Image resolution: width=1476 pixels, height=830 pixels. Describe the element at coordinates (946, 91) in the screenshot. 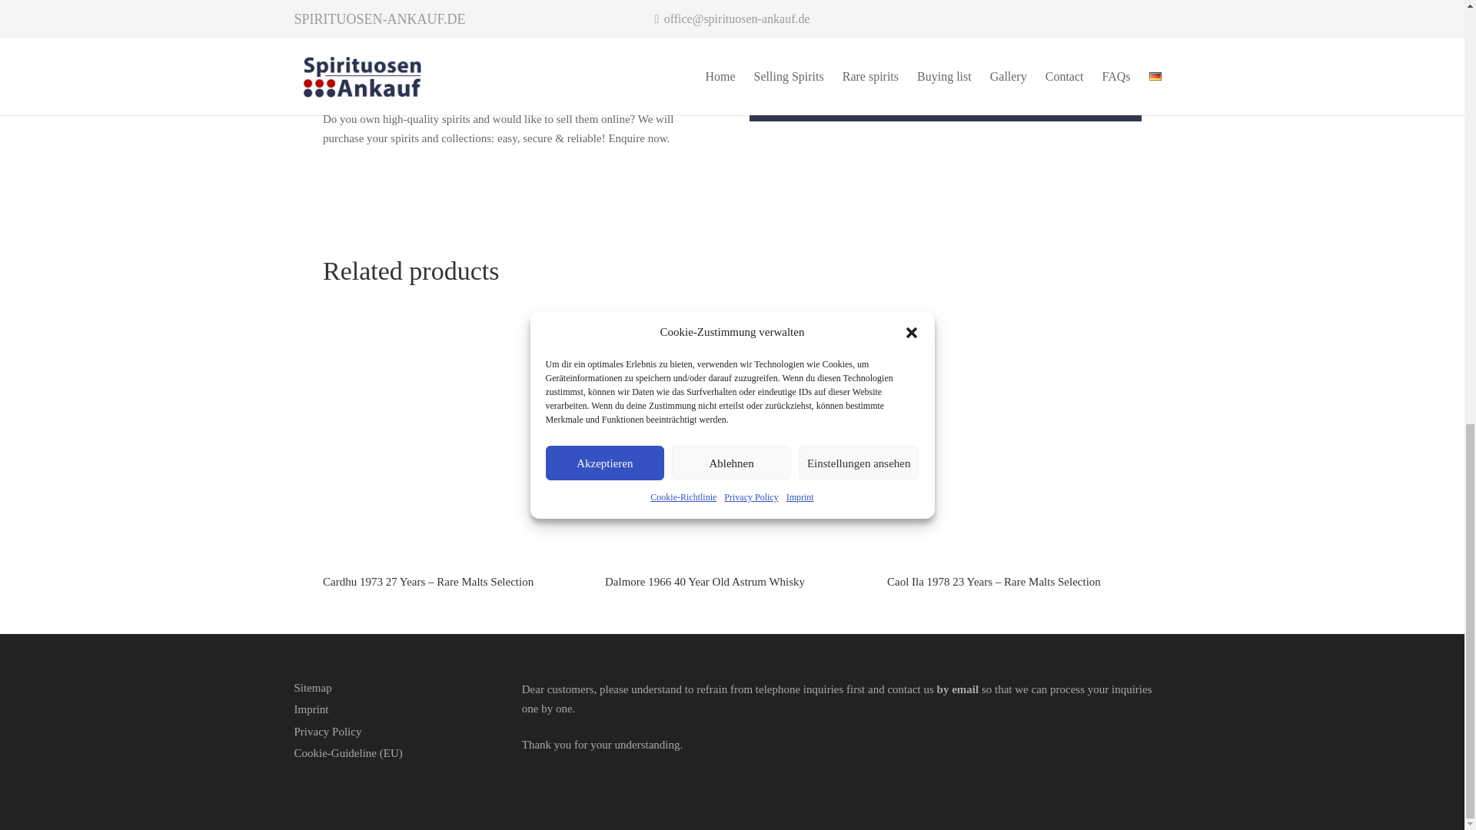

I see `Ihre Anfrage` at that location.